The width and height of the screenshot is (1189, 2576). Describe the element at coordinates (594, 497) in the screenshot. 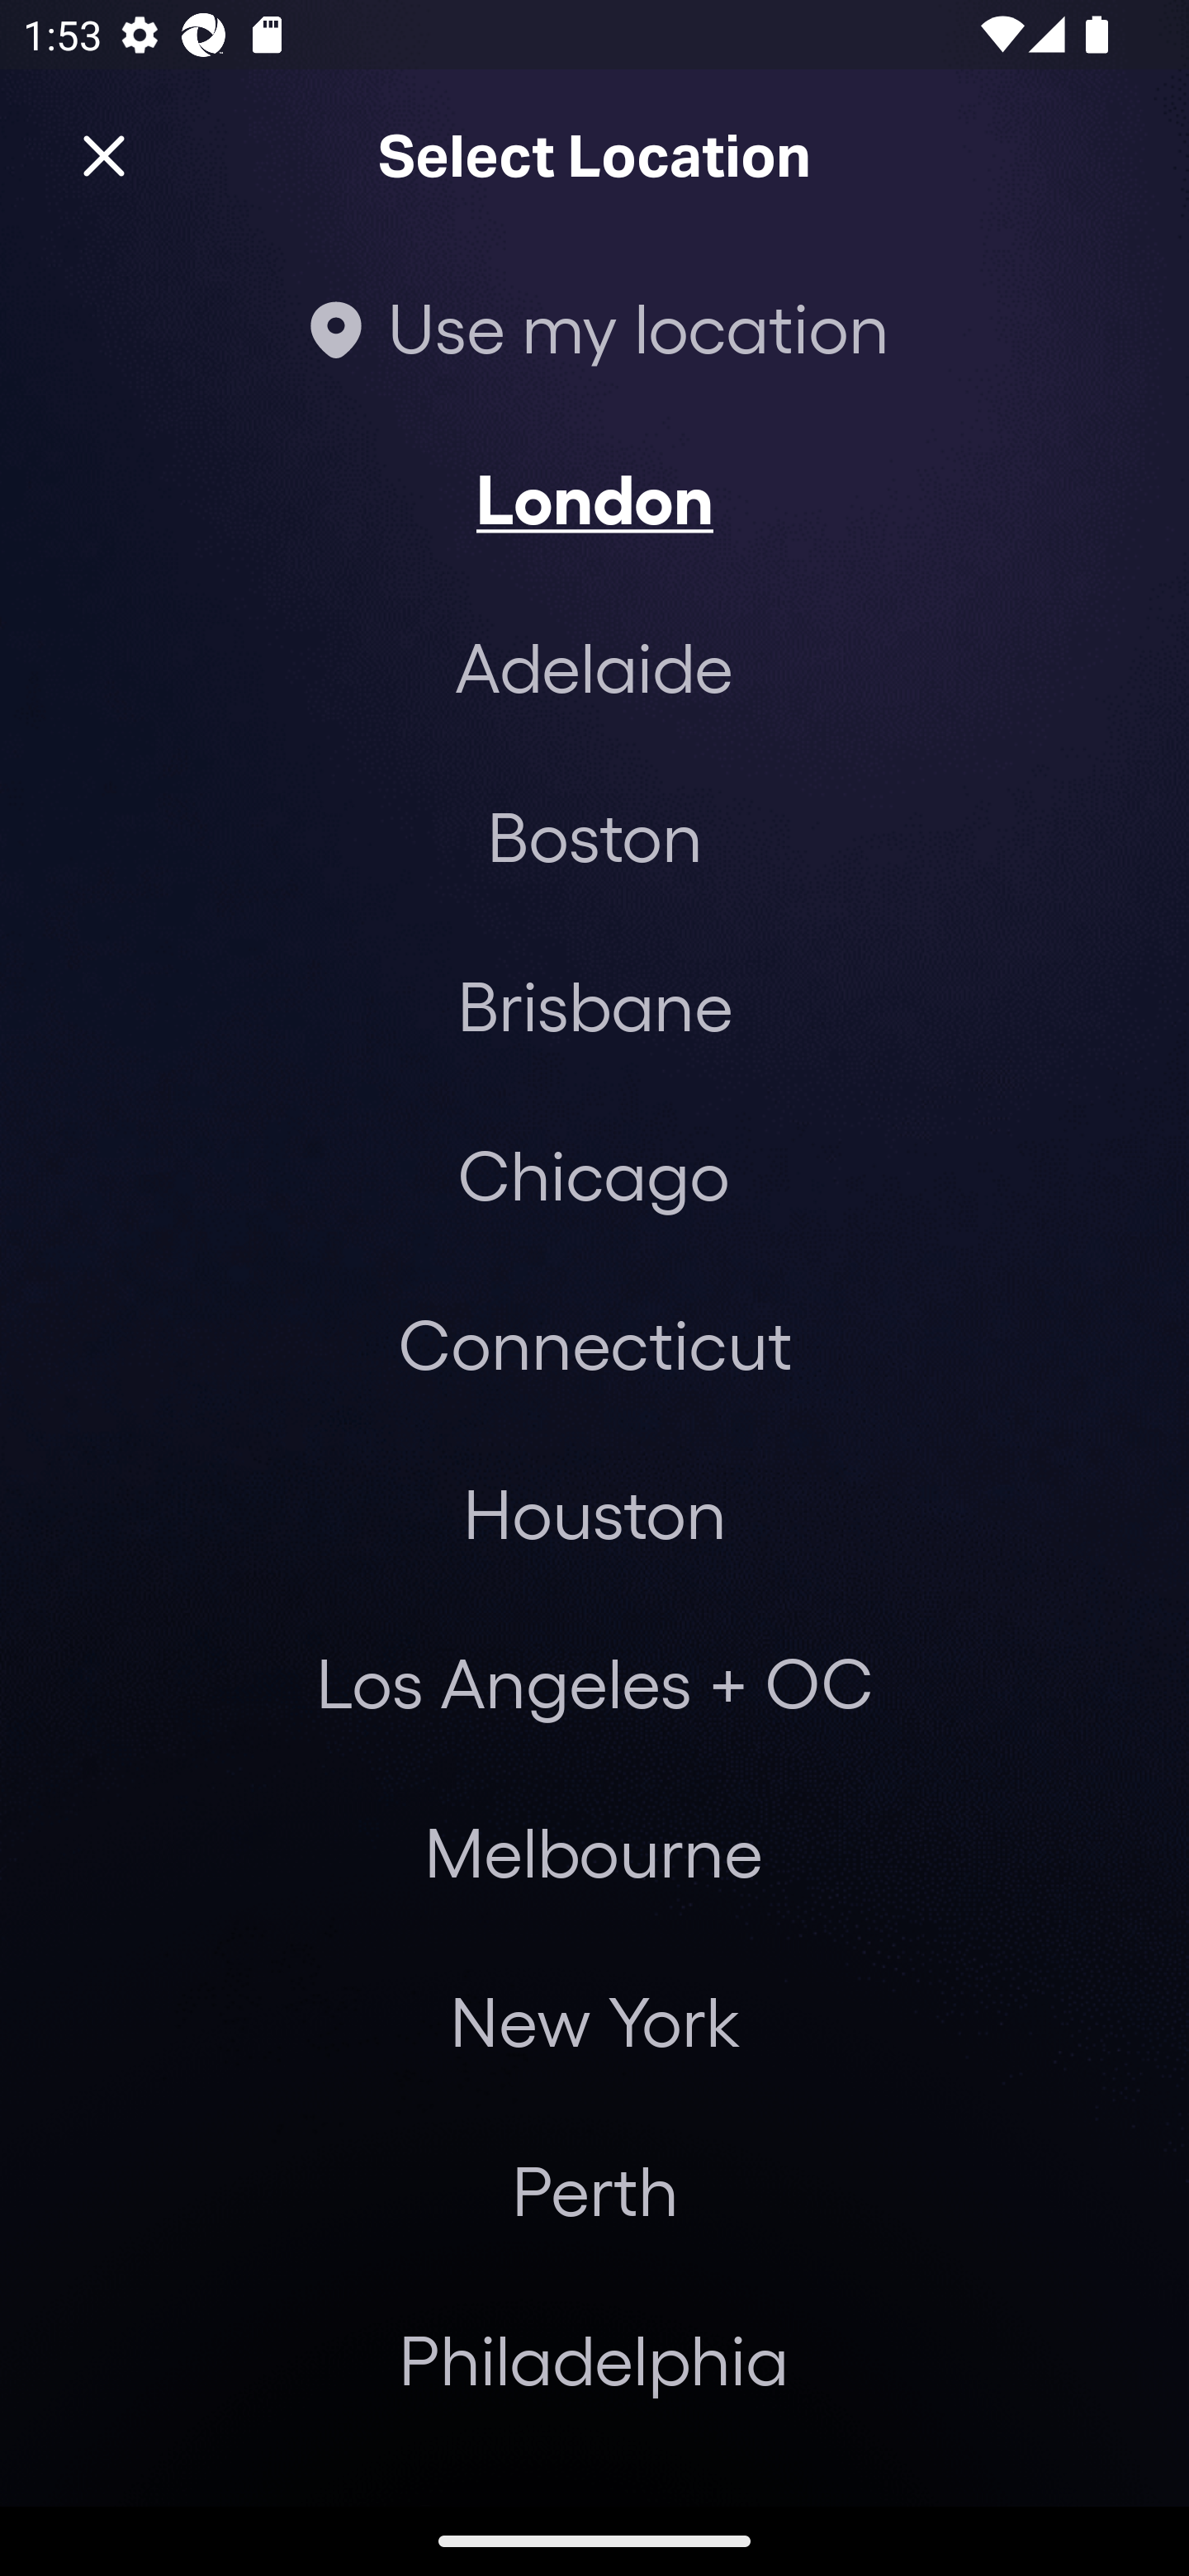

I see `London` at that location.